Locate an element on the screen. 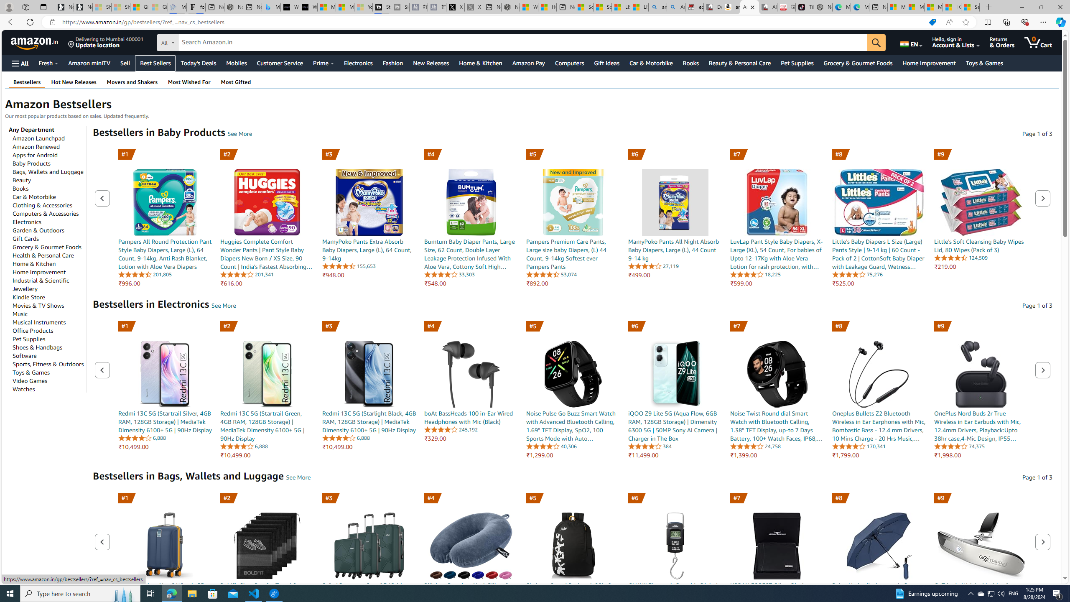 The width and height of the screenshot is (1070, 602). Health & Personal Care is located at coordinates (43, 255).